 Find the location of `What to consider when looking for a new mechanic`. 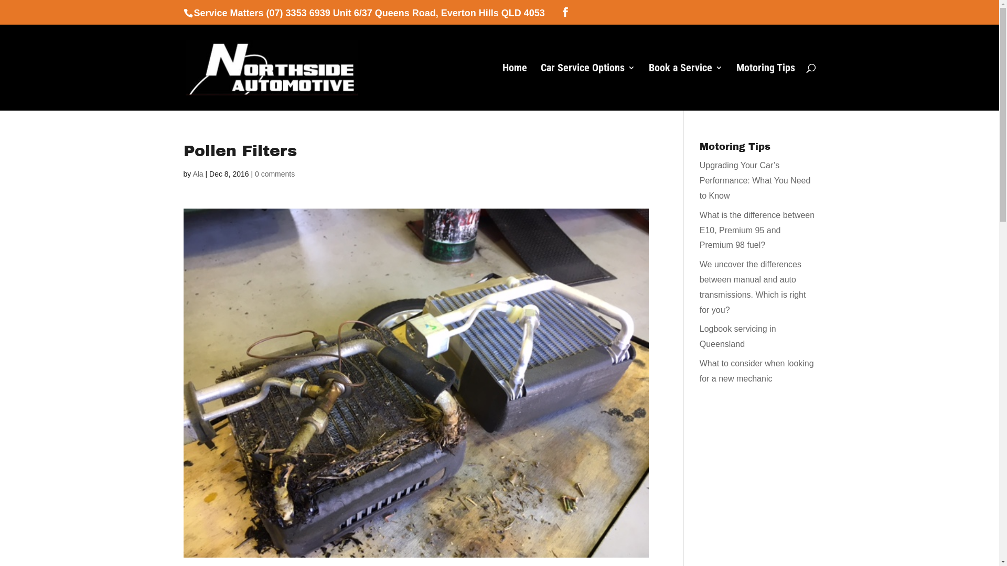

What to consider when looking for a new mechanic is located at coordinates (757, 371).